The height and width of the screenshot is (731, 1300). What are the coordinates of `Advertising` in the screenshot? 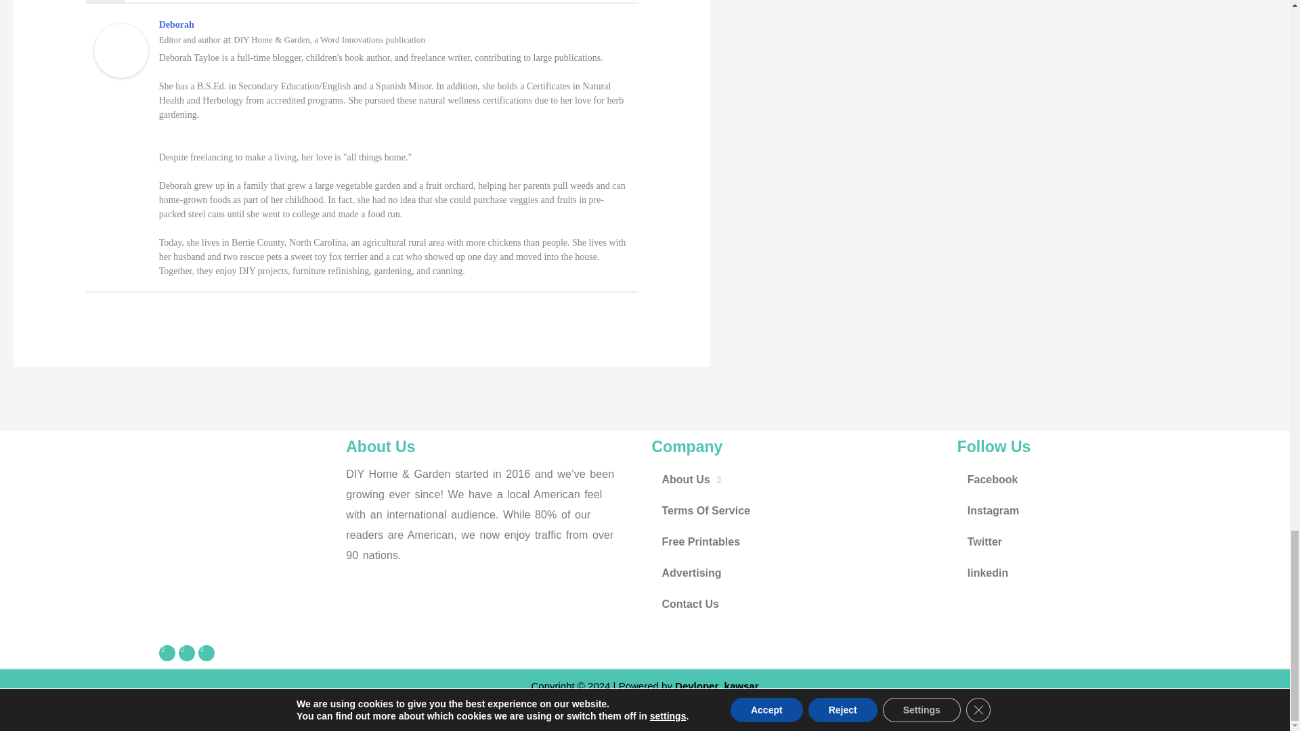 It's located at (797, 573).